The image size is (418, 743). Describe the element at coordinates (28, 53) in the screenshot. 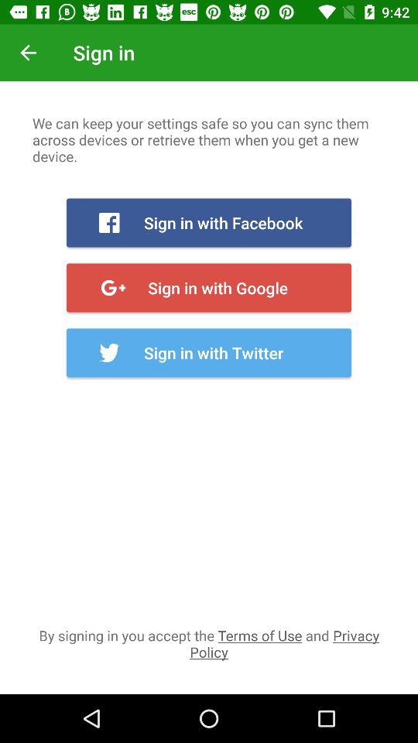

I see `select the item above we can keep` at that location.